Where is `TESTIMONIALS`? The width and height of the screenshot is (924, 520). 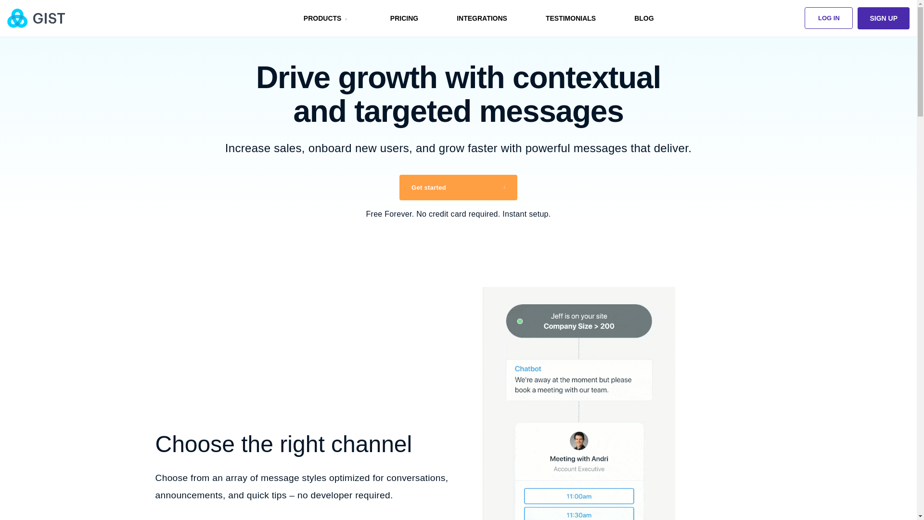
TESTIMONIALS is located at coordinates (570, 18).